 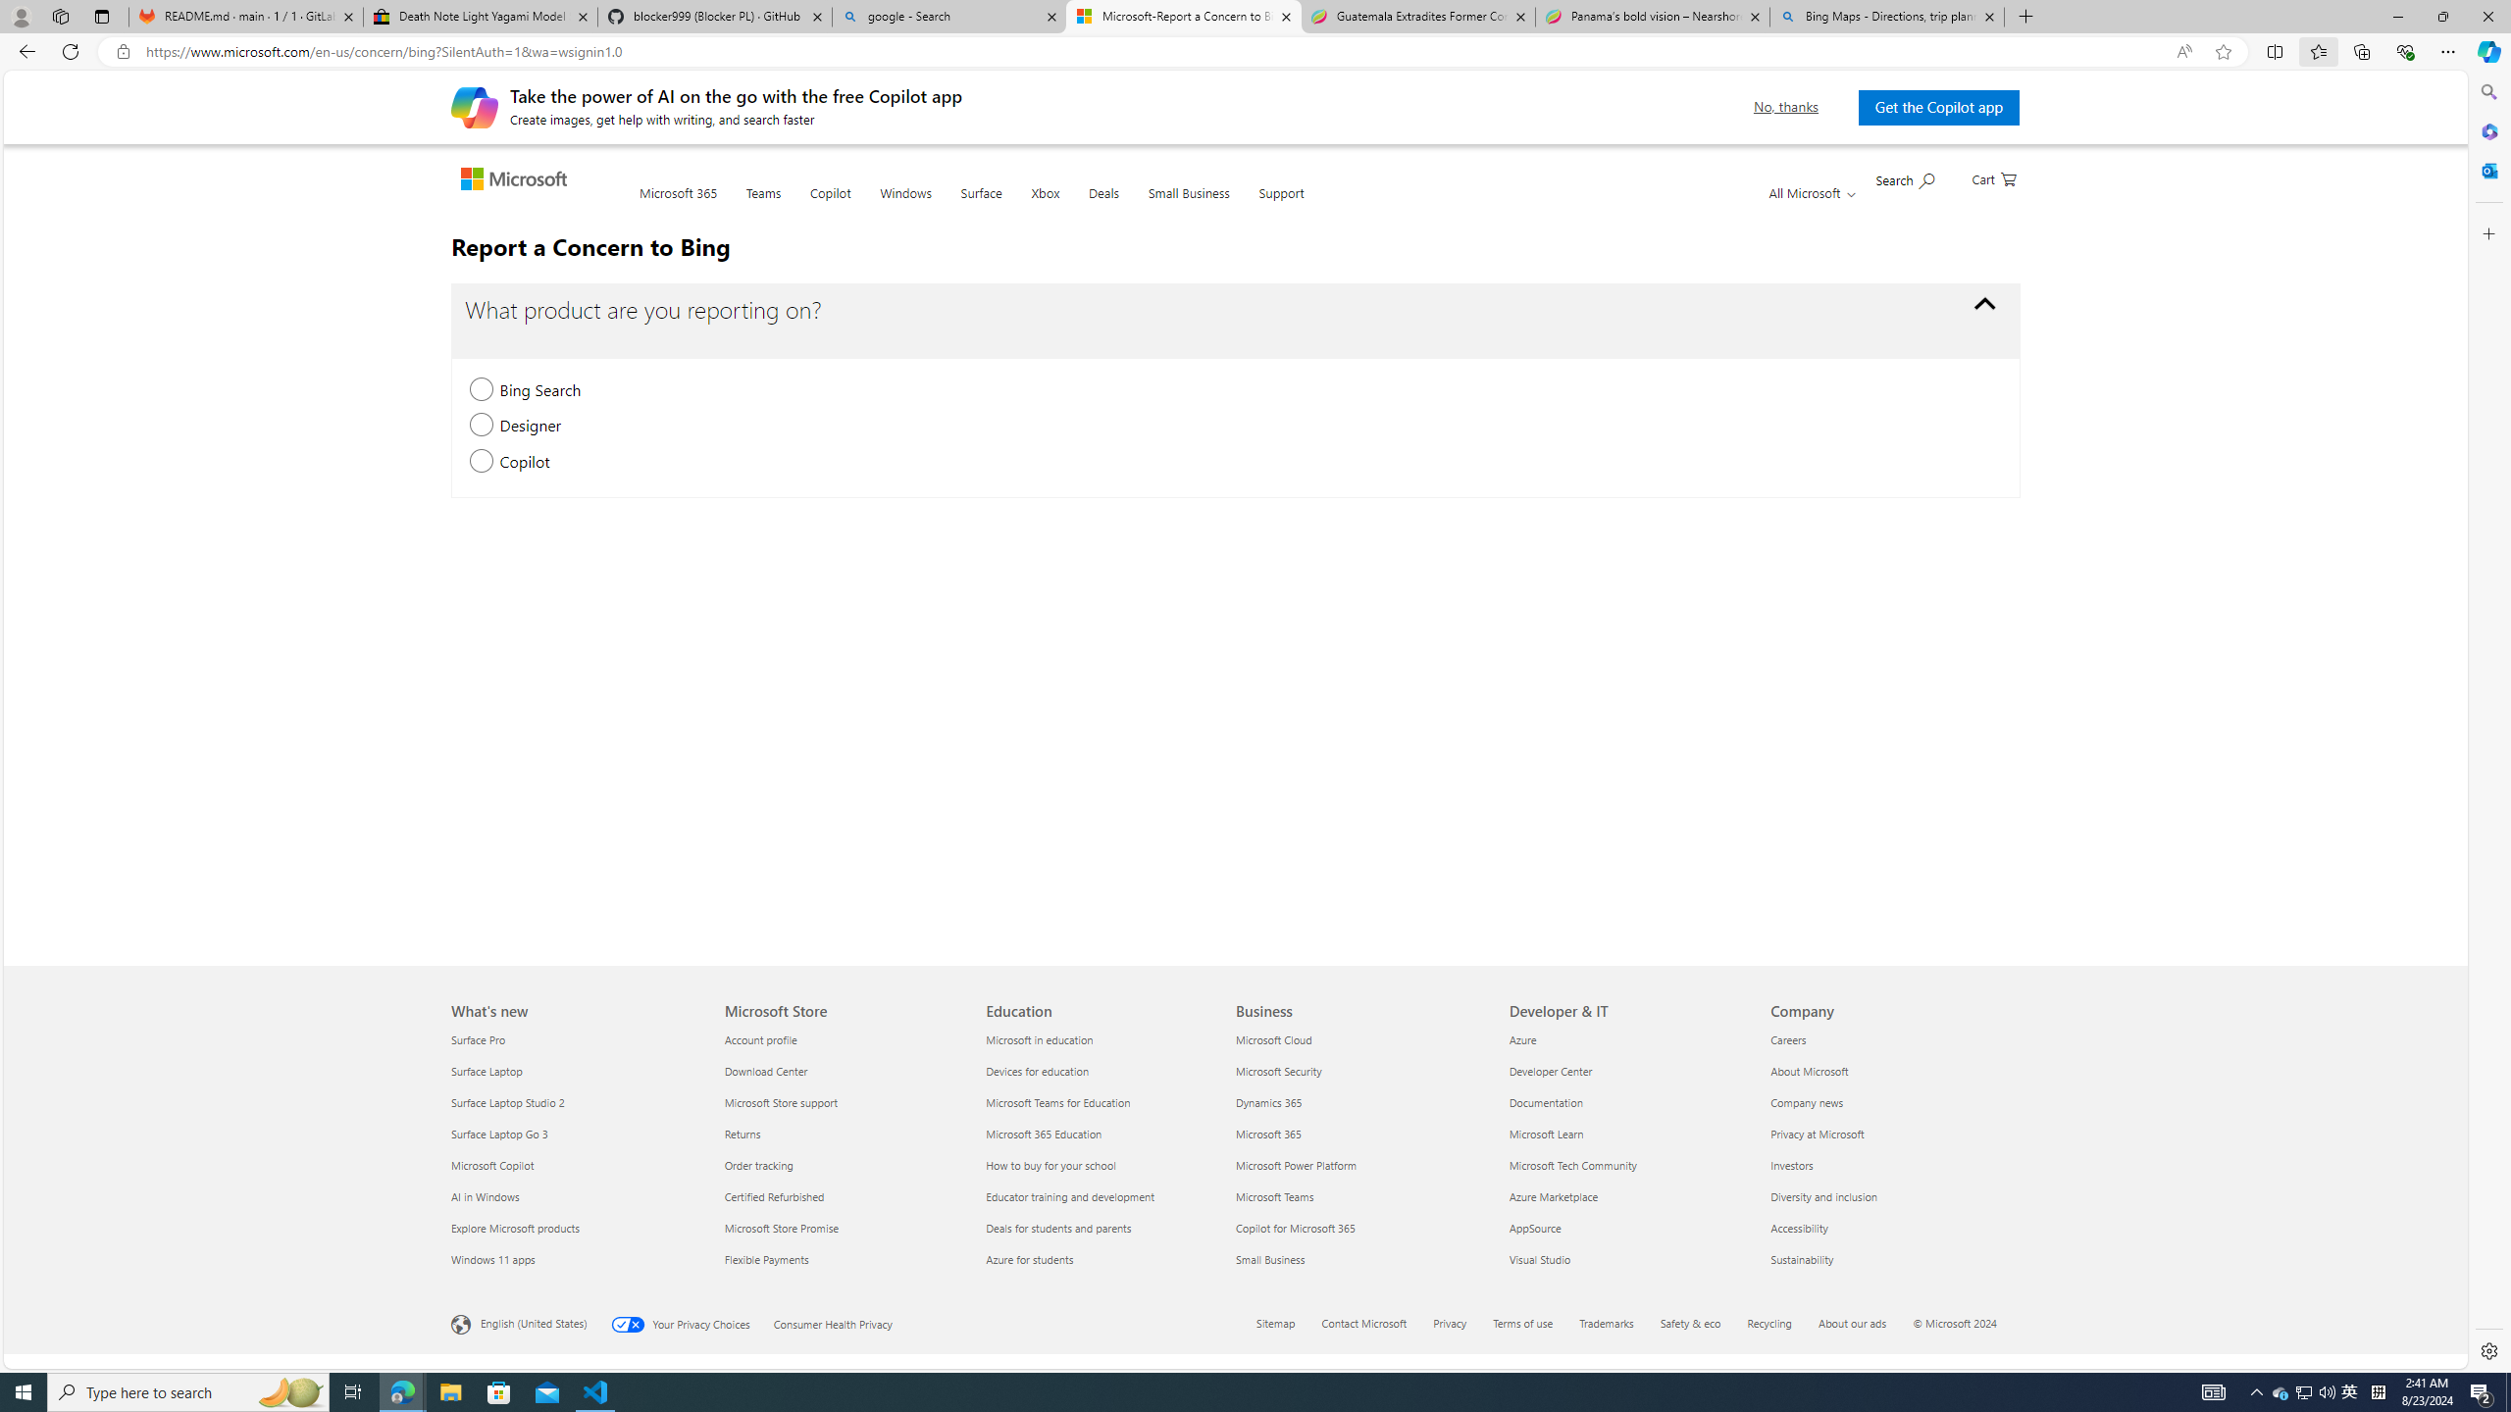 What do you see at coordinates (1546, 1133) in the screenshot?
I see `Microsoft Learn Developer & IT` at bounding box center [1546, 1133].